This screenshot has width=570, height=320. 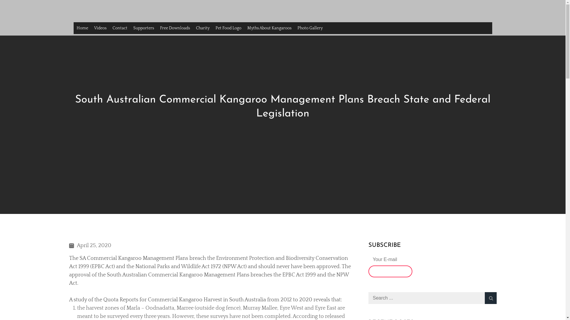 I want to click on Myths About Kangaroos, so click(x=269, y=28).